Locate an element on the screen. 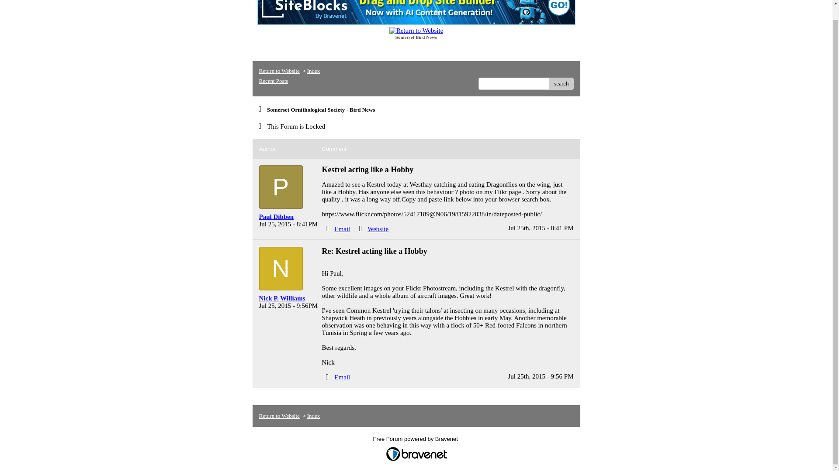 This screenshot has width=839, height=471. Messages from this User is located at coordinates (276, 217).